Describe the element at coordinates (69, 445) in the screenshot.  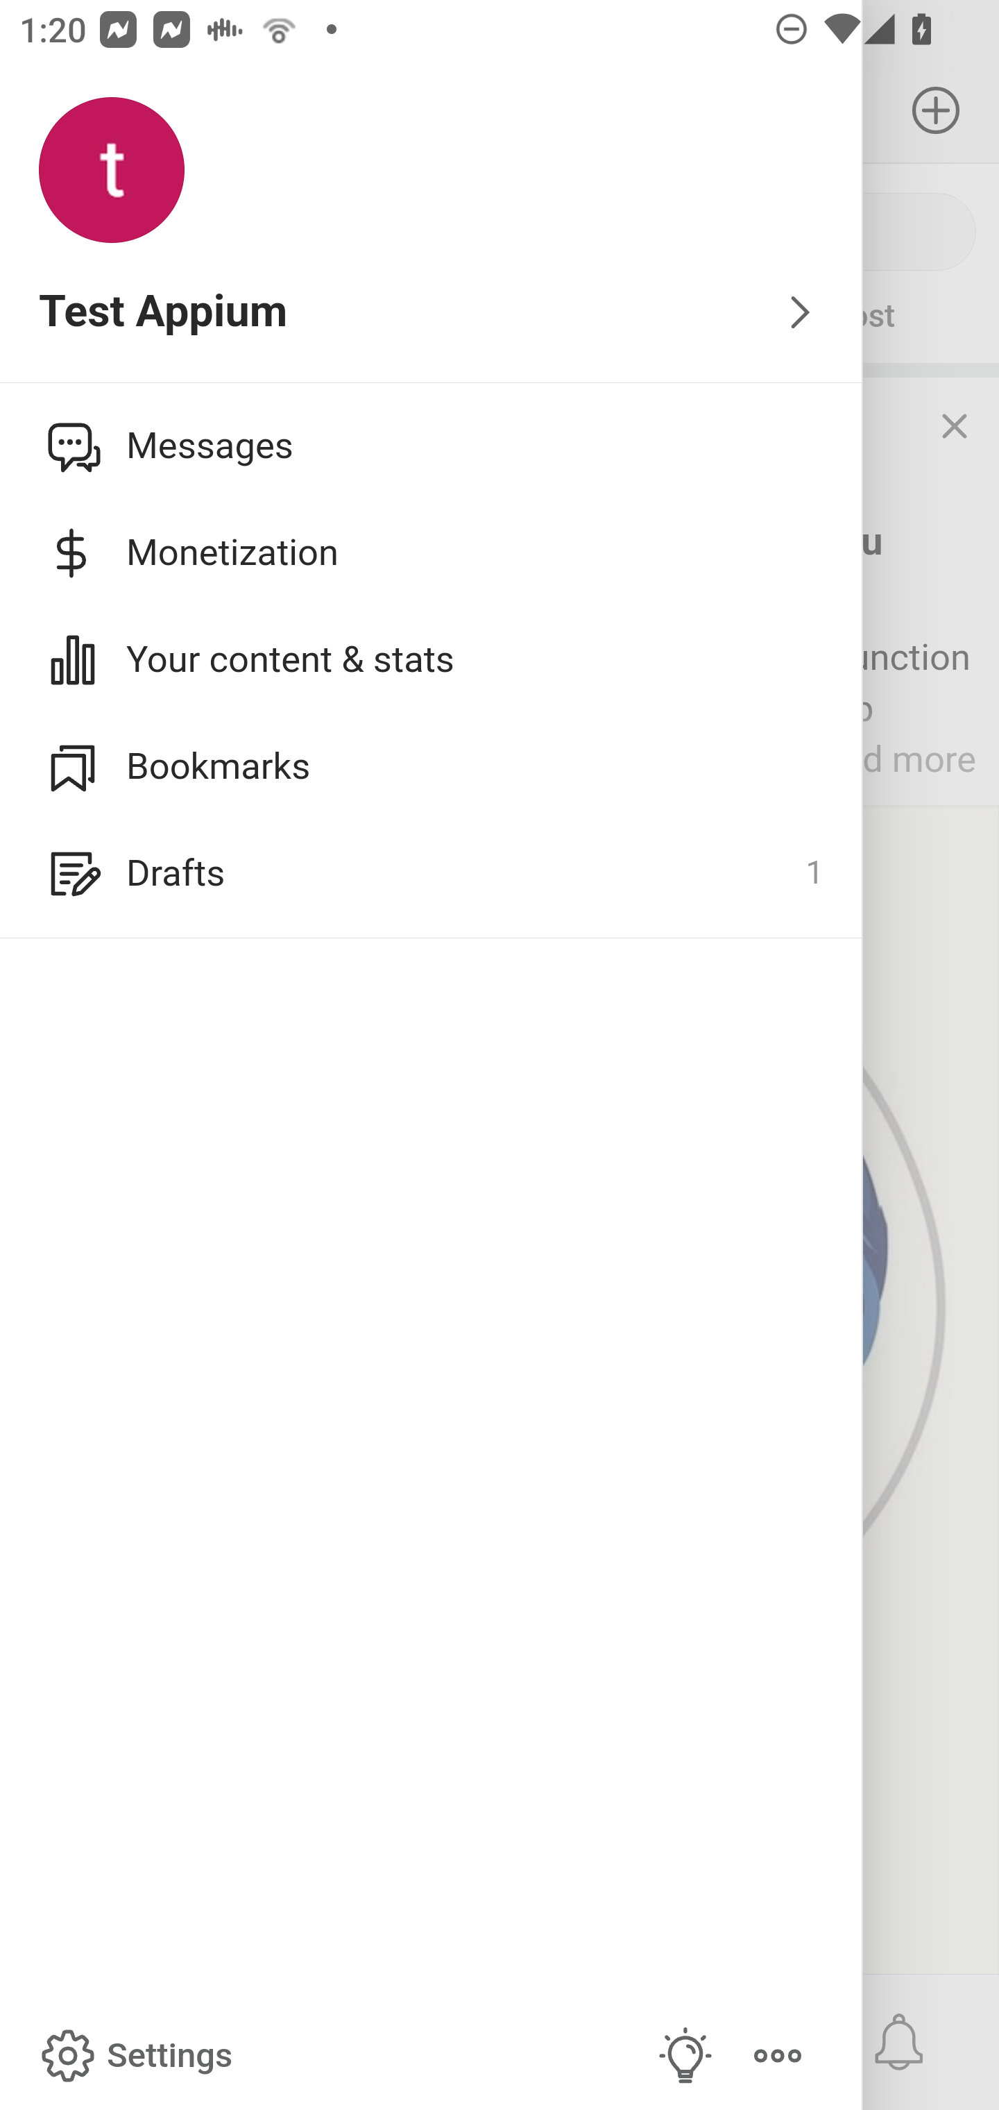
I see `Icon for Dark Psychology Facts` at that location.